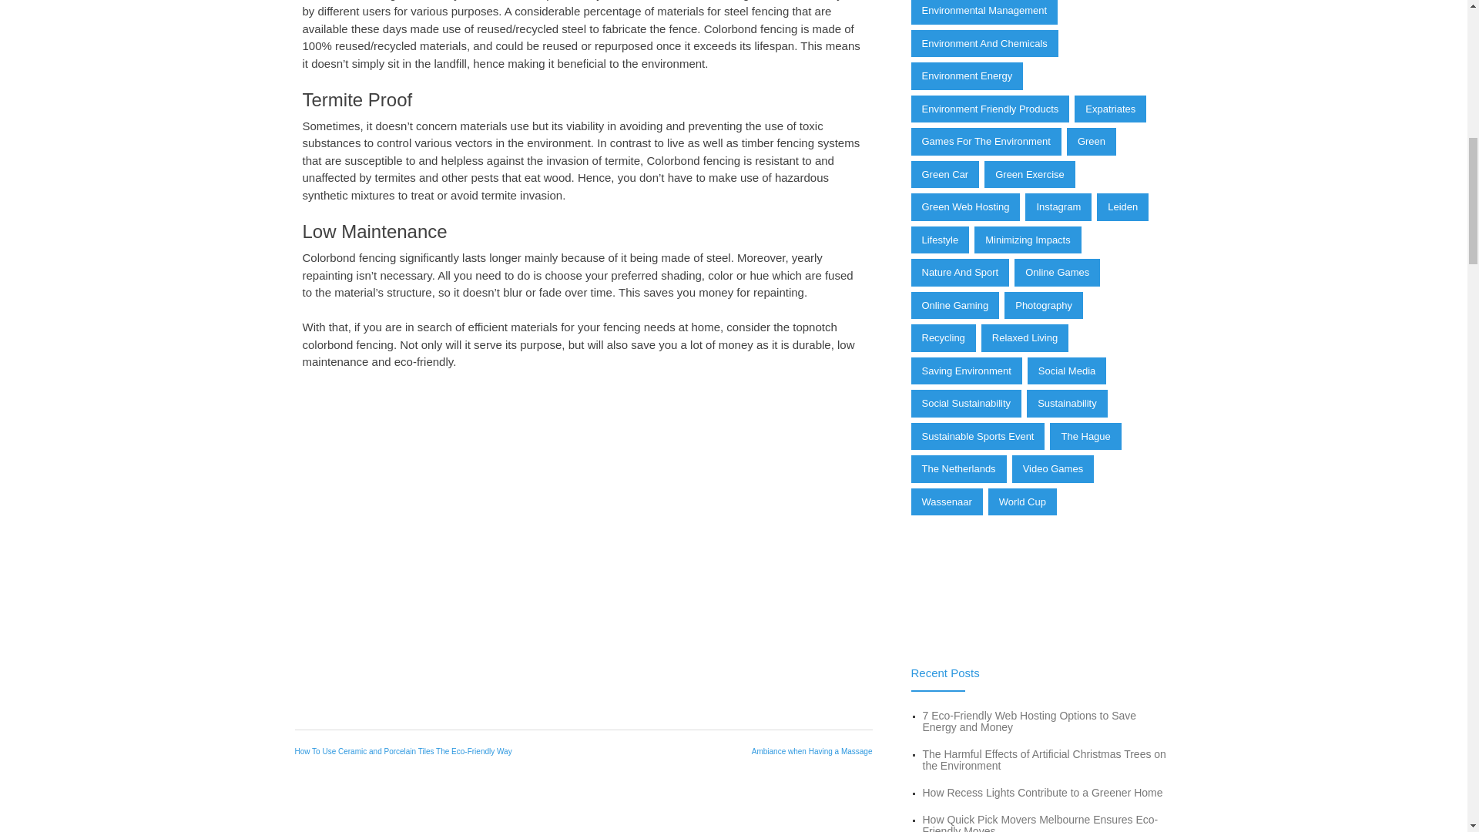  What do you see at coordinates (990, 109) in the screenshot?
I see `Environment Friendly Products` at bounding box center [990, 109].